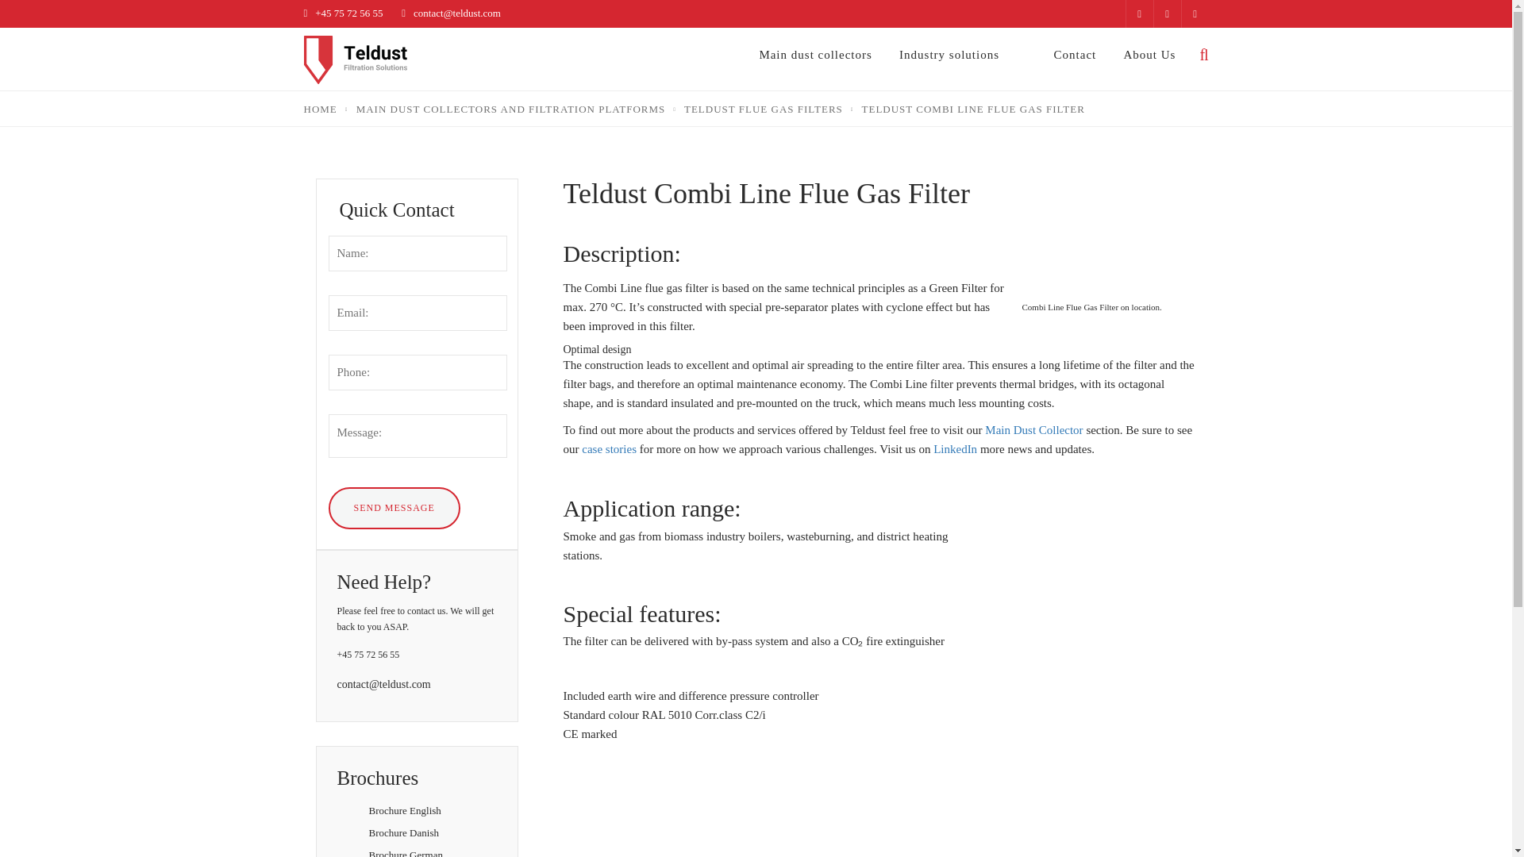  Describe the element at coordinates (1149, 54) in the screenshot. I see `About Us` at that location.